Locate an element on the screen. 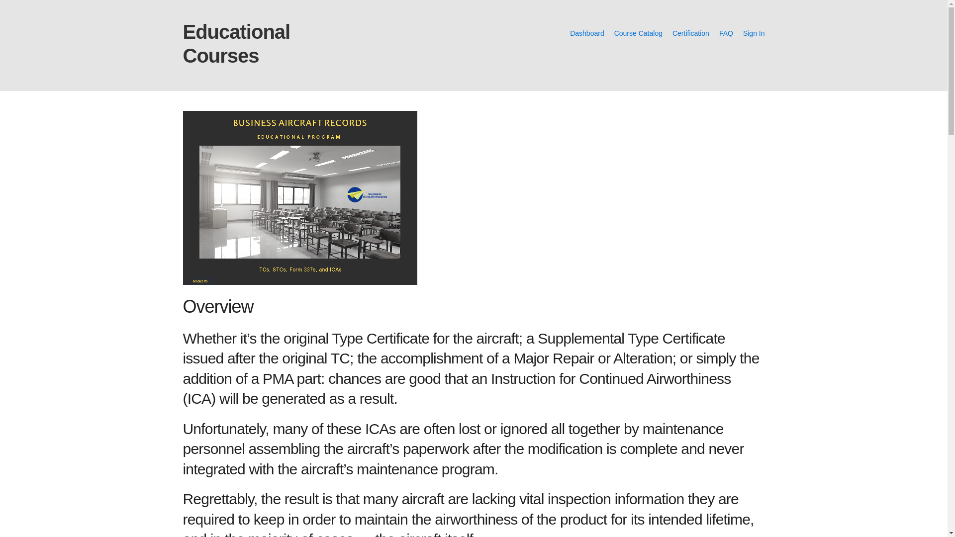 The height and width of the screenshot is (537, 955). Dashboard is located at coordinates (587, 33).